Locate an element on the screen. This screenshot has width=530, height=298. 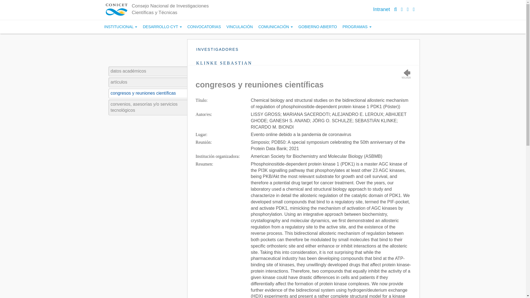
DESARROLLO CYT is located at coordinates (162, 27).